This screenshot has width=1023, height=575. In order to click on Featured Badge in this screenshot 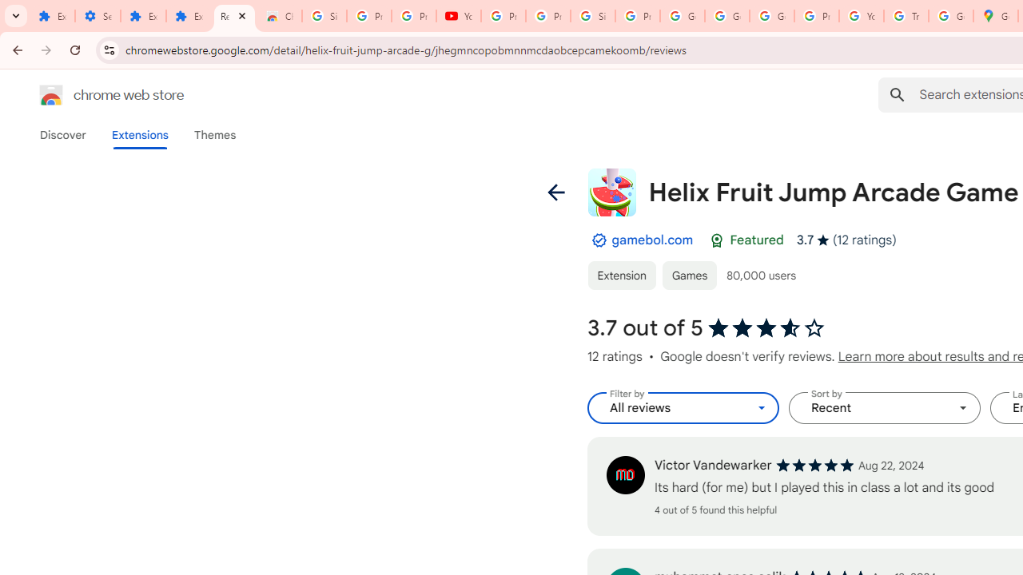, I will do `click(717, 240)`.